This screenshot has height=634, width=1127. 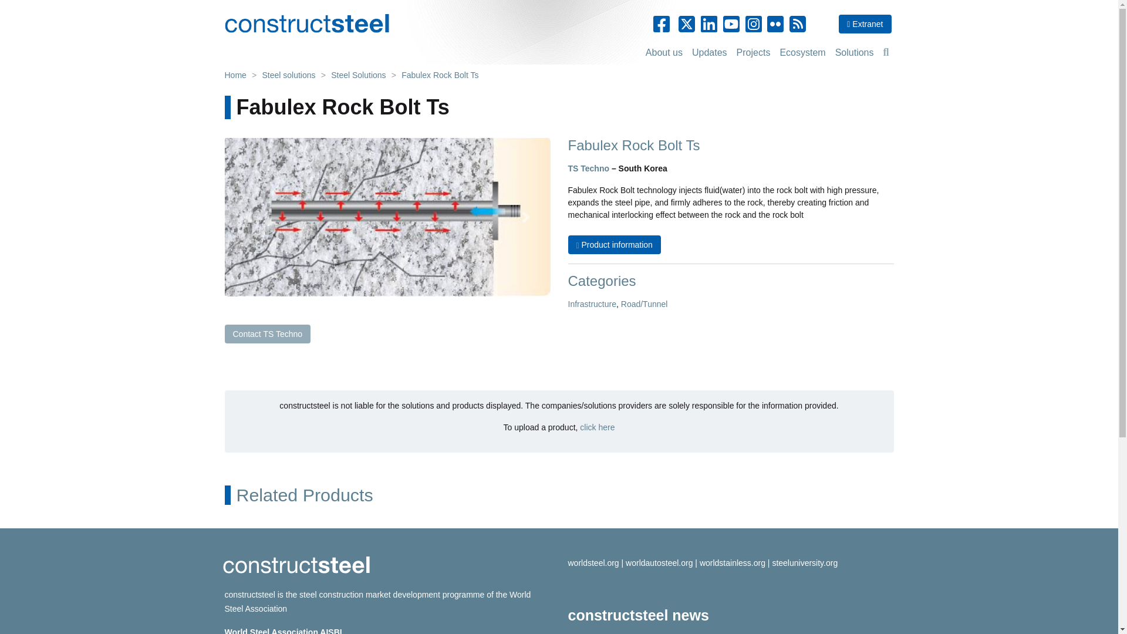 What do you see at coordinates (855, 53) in the screenshot?
I see `Solutions` at bounding box center [855, 53].